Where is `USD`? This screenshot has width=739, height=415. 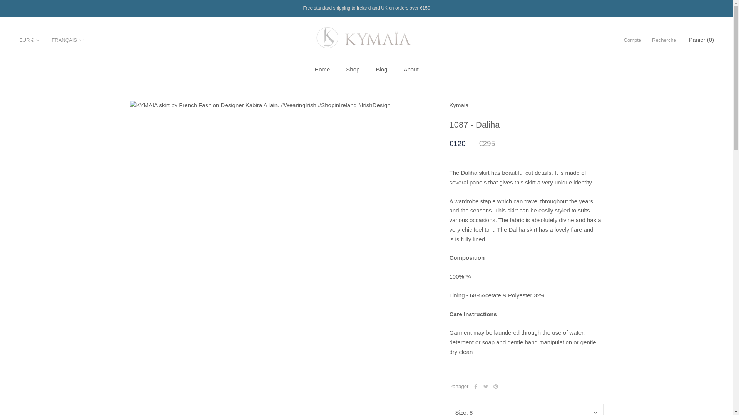
USD is located at coordinates (38, 58).